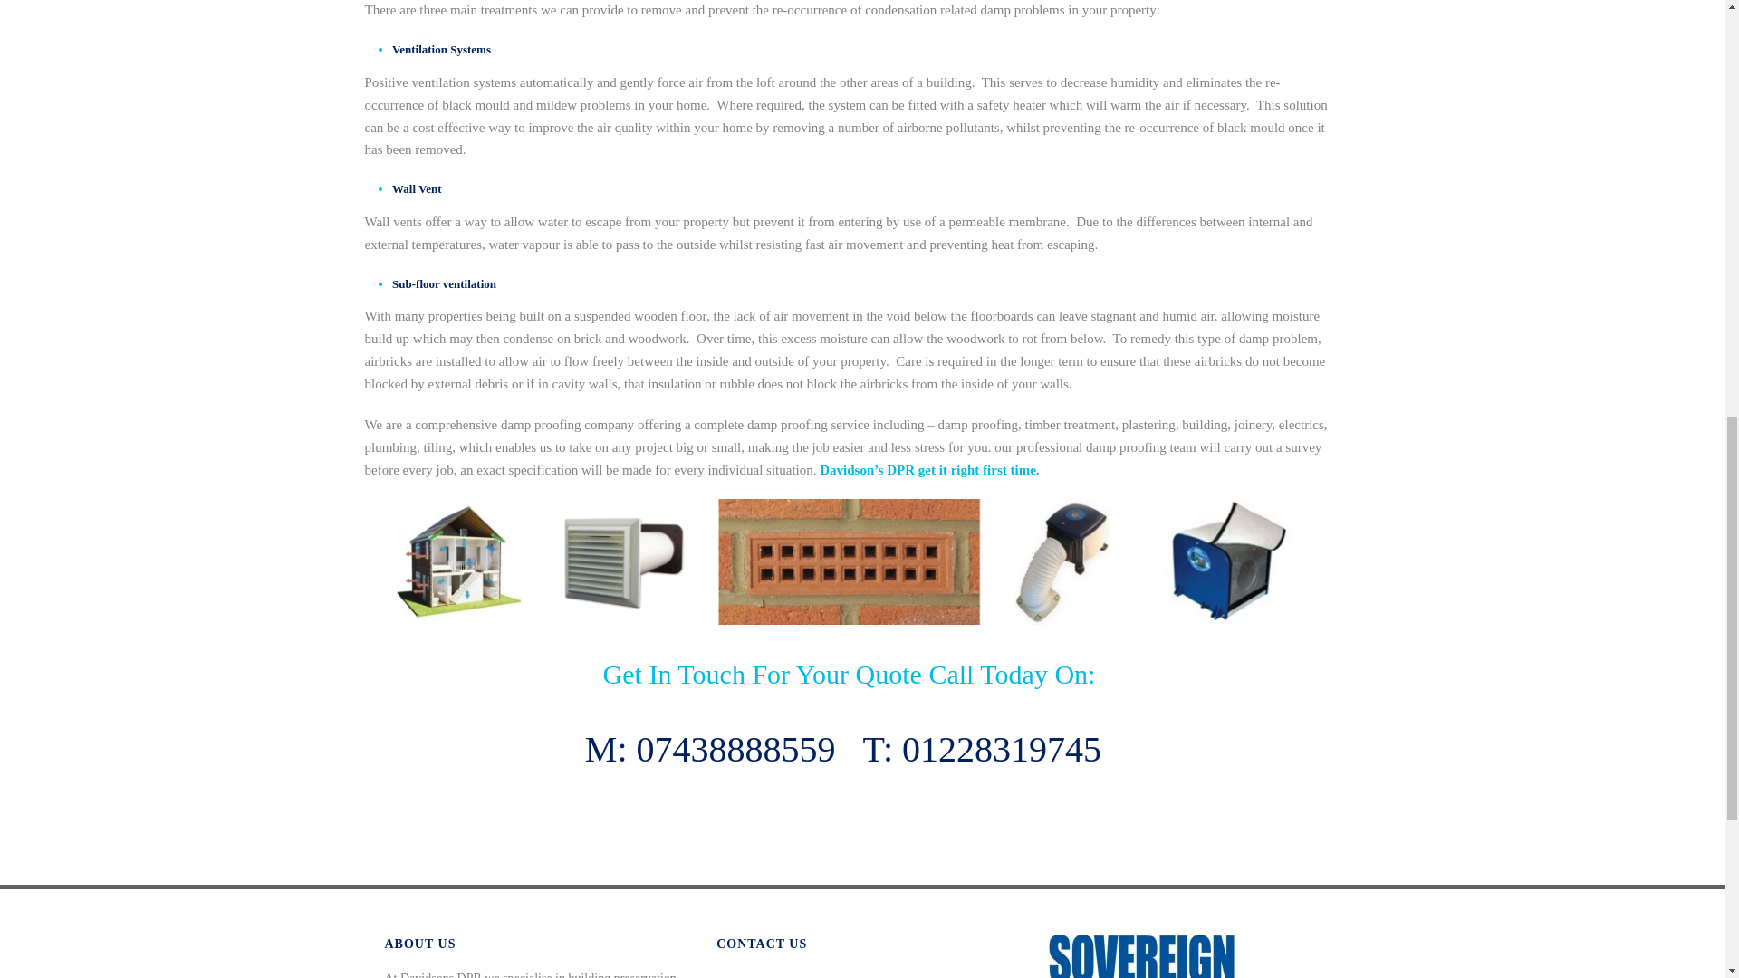 This screenshot has width=1739, height=978. I want to click on 01228319745, so click(1002, 748).